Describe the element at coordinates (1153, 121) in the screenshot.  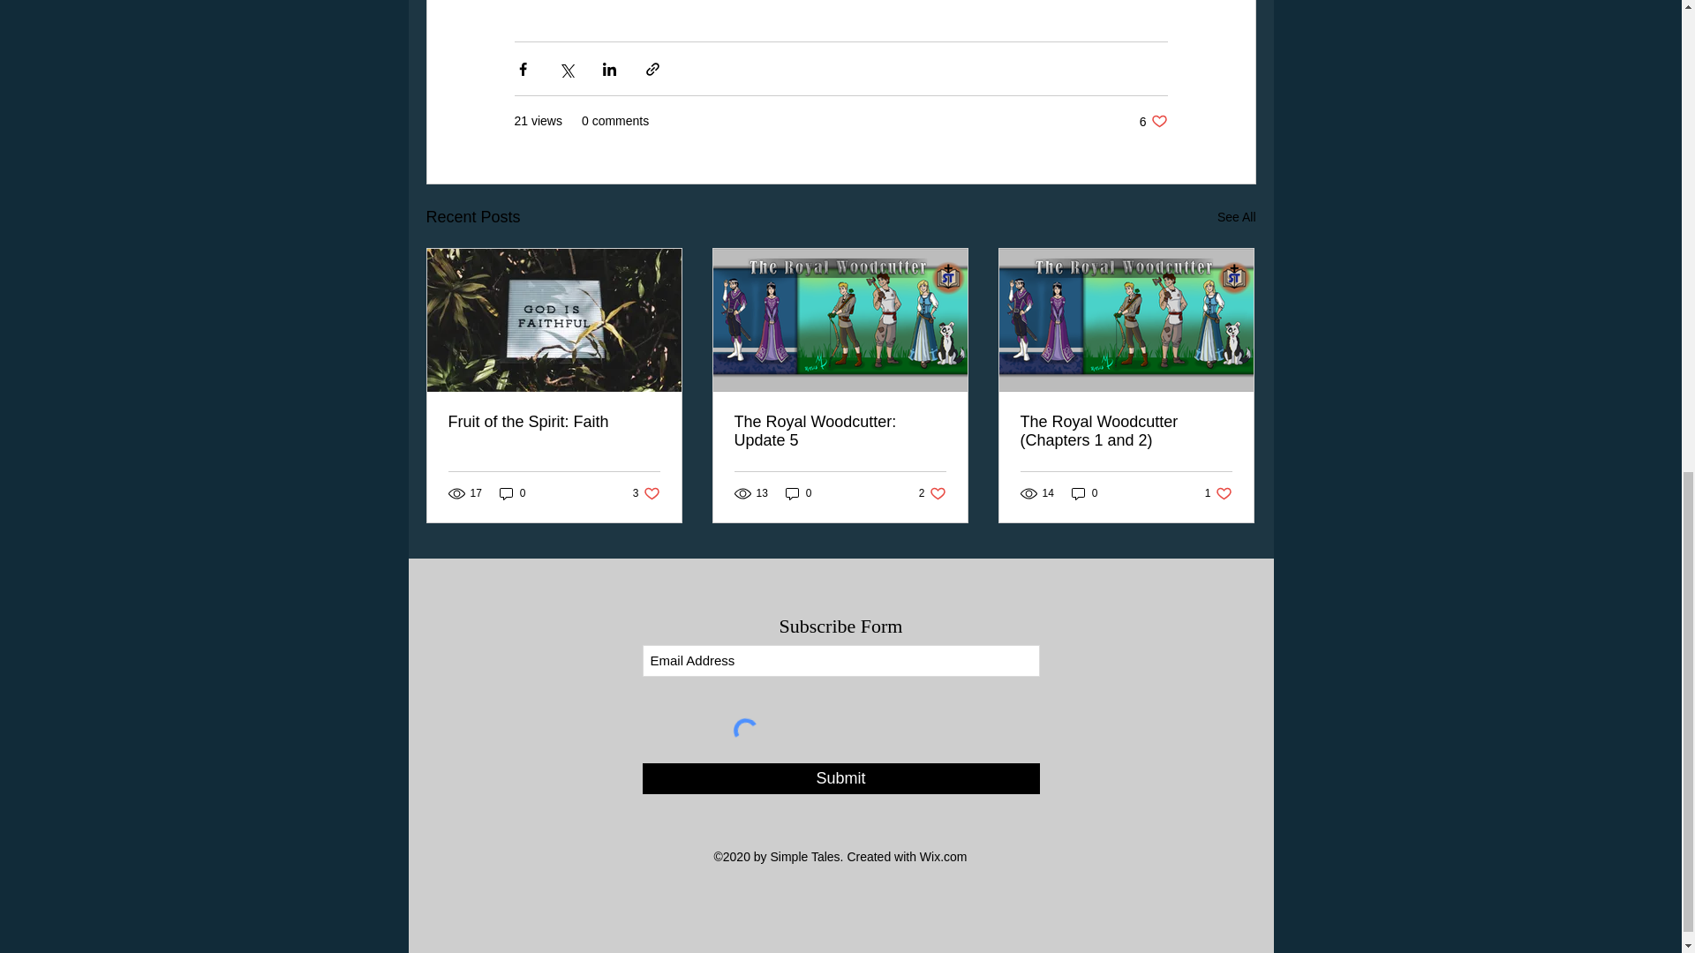
I see `0` at that location.